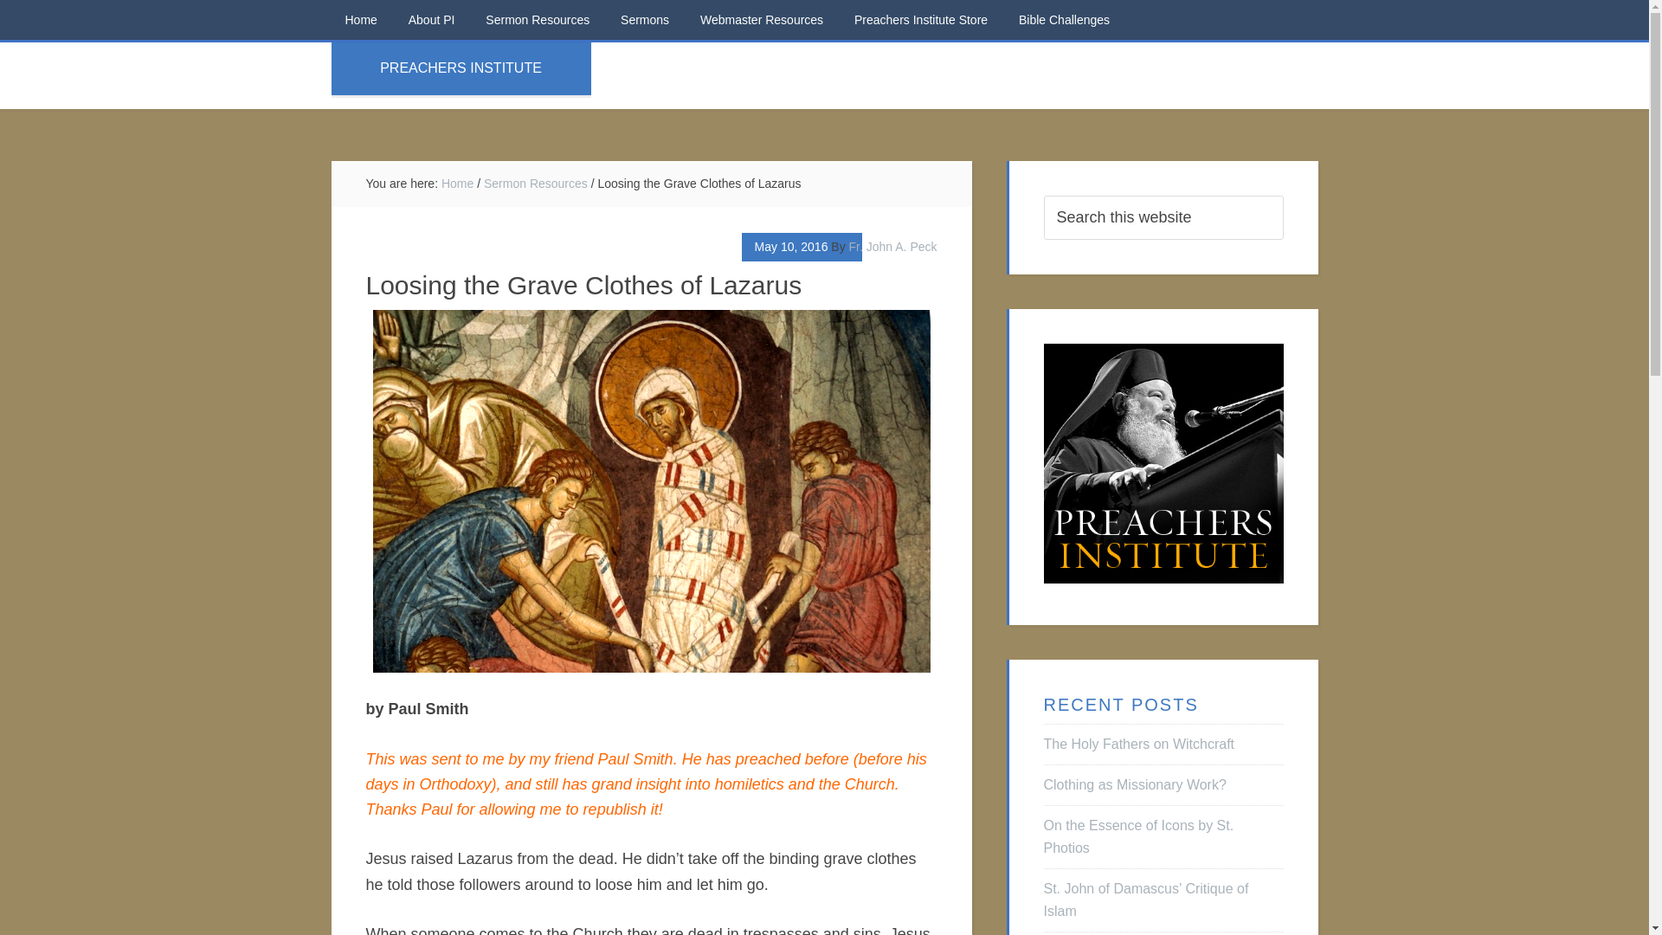 The width and height of the screenshot is (1662, 935). I want to click on Preachers Institute Store, so click(921, 20).